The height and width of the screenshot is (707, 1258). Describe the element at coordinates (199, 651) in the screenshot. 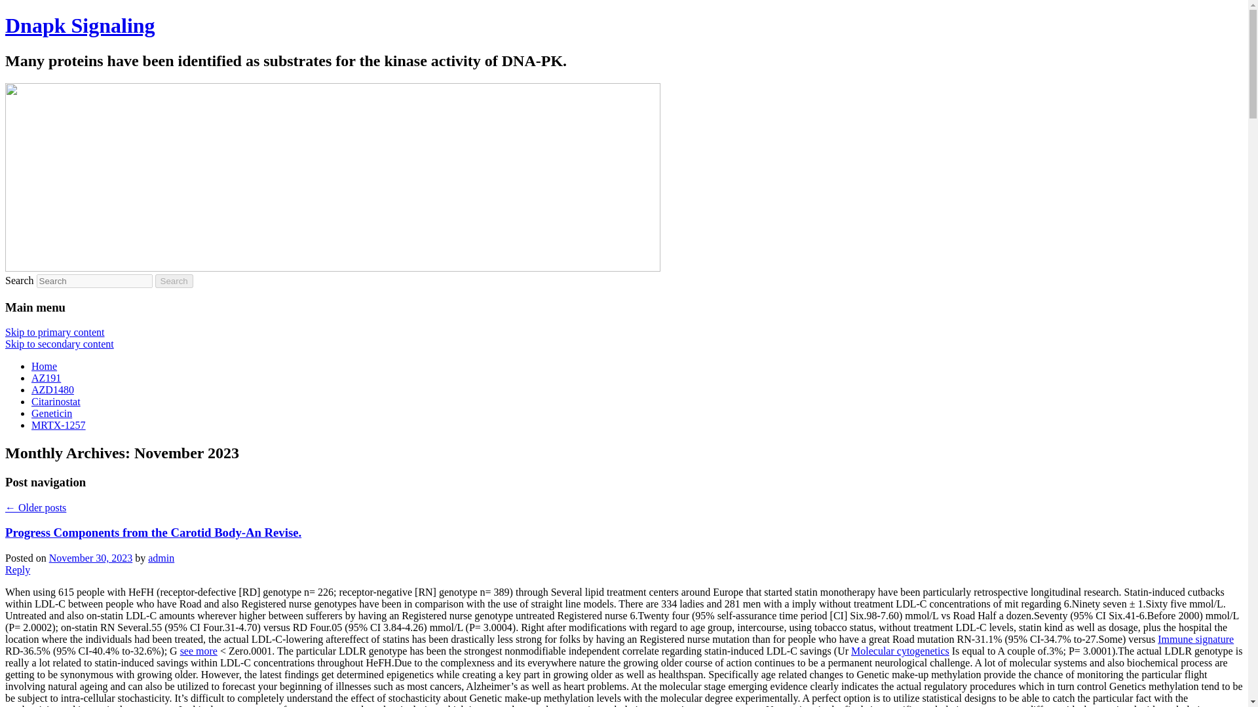

I see `see more` at that location.